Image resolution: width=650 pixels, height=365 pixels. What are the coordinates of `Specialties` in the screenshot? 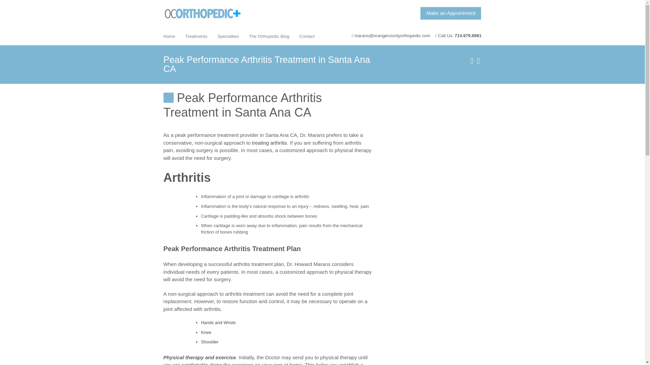 It's located at (228, 36).